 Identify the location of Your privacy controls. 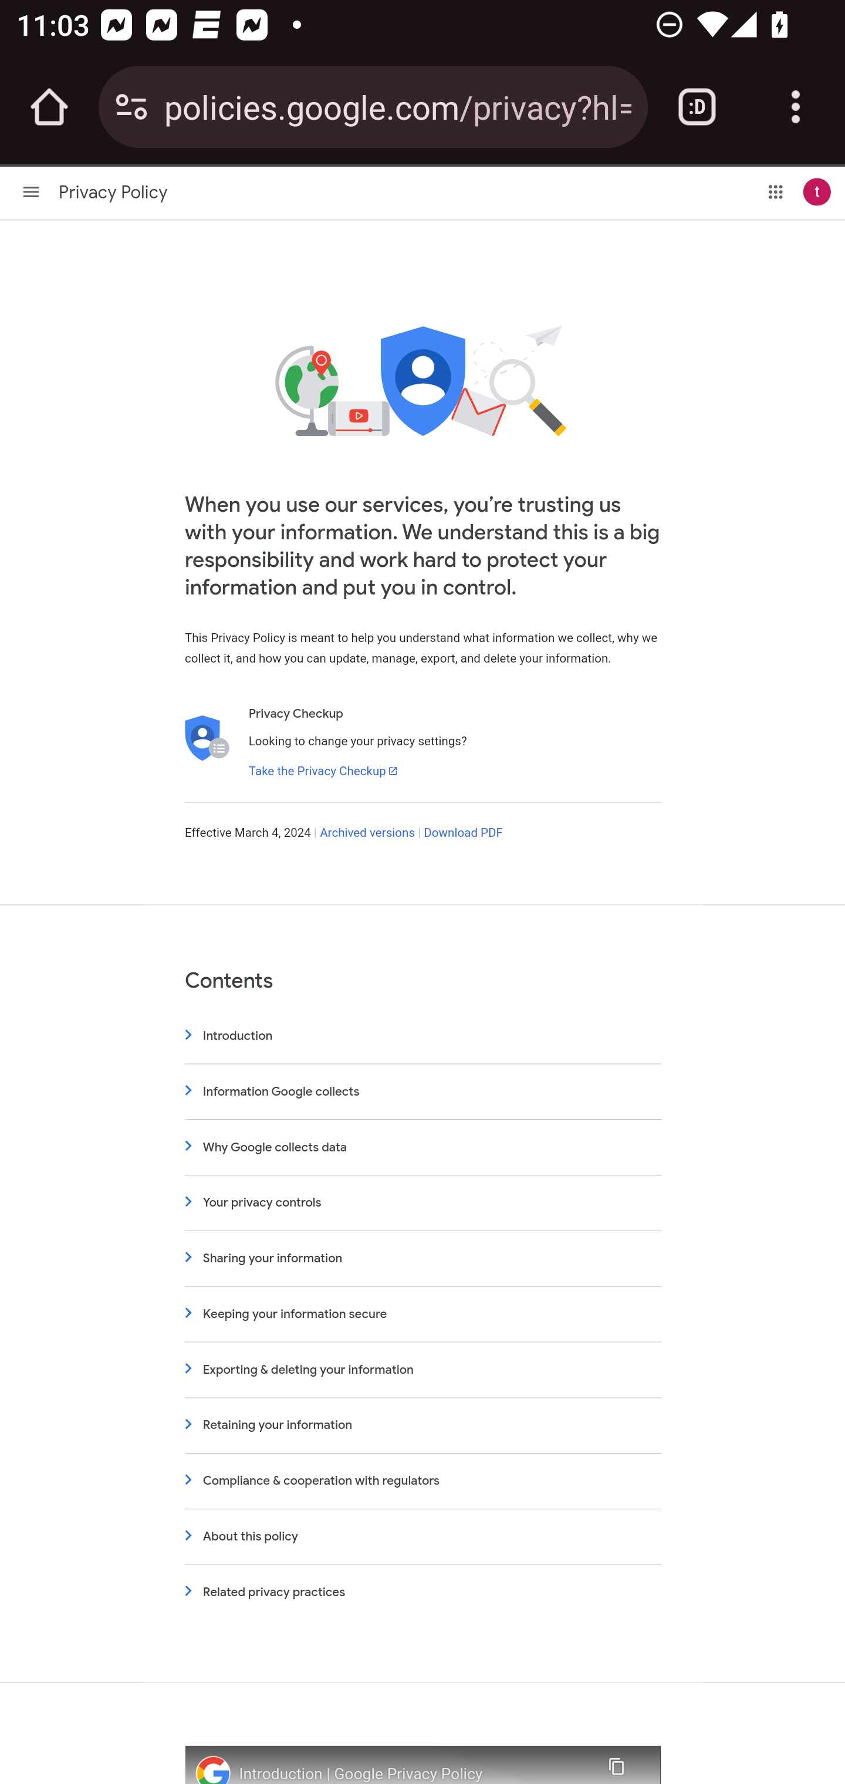
(422, 1202).